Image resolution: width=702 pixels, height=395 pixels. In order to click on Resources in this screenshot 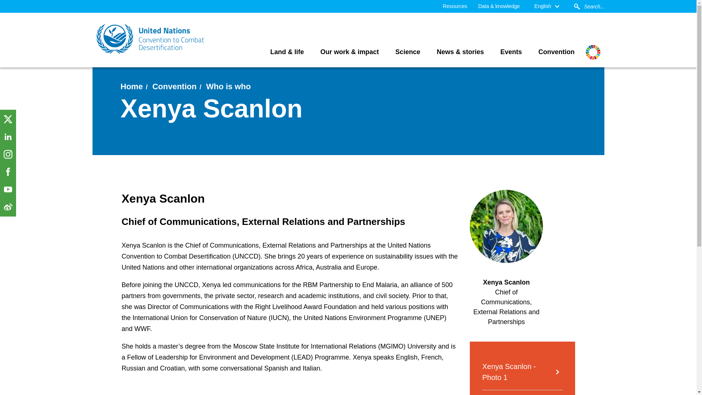, I will do `click(455, 6)`.